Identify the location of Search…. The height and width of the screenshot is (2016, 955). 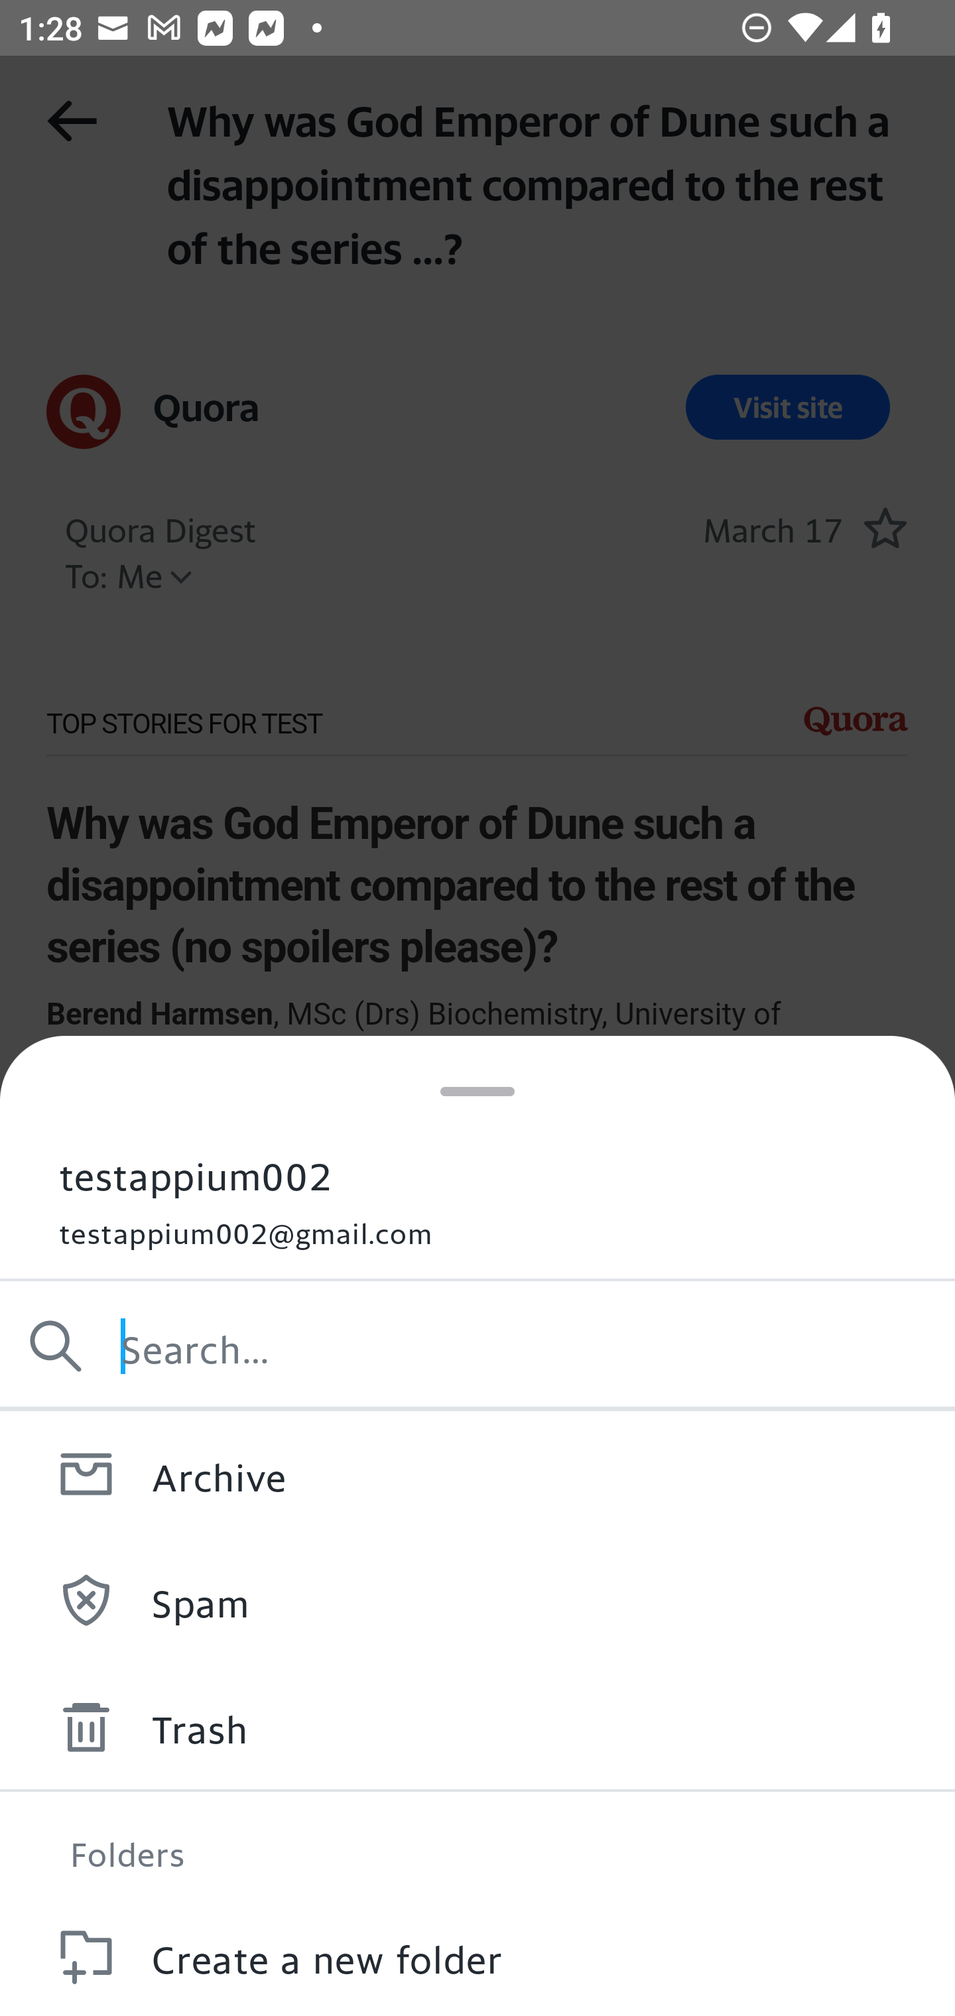
(477, 1346).